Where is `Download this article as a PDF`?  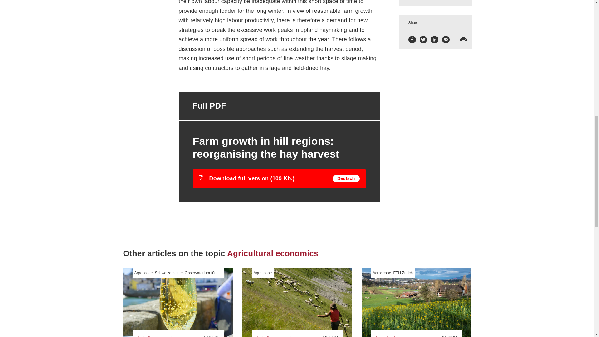 Download this article as a PDF is located at coordinates (464, 40).